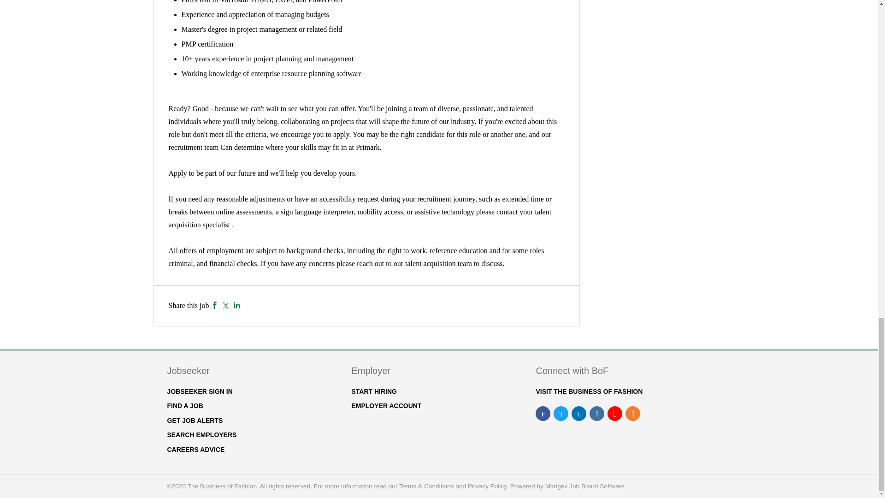 The image size is (885, 498). Describe the element at coordinates (237, 305) in the screenshot. I see `LinkedIn` at that location.